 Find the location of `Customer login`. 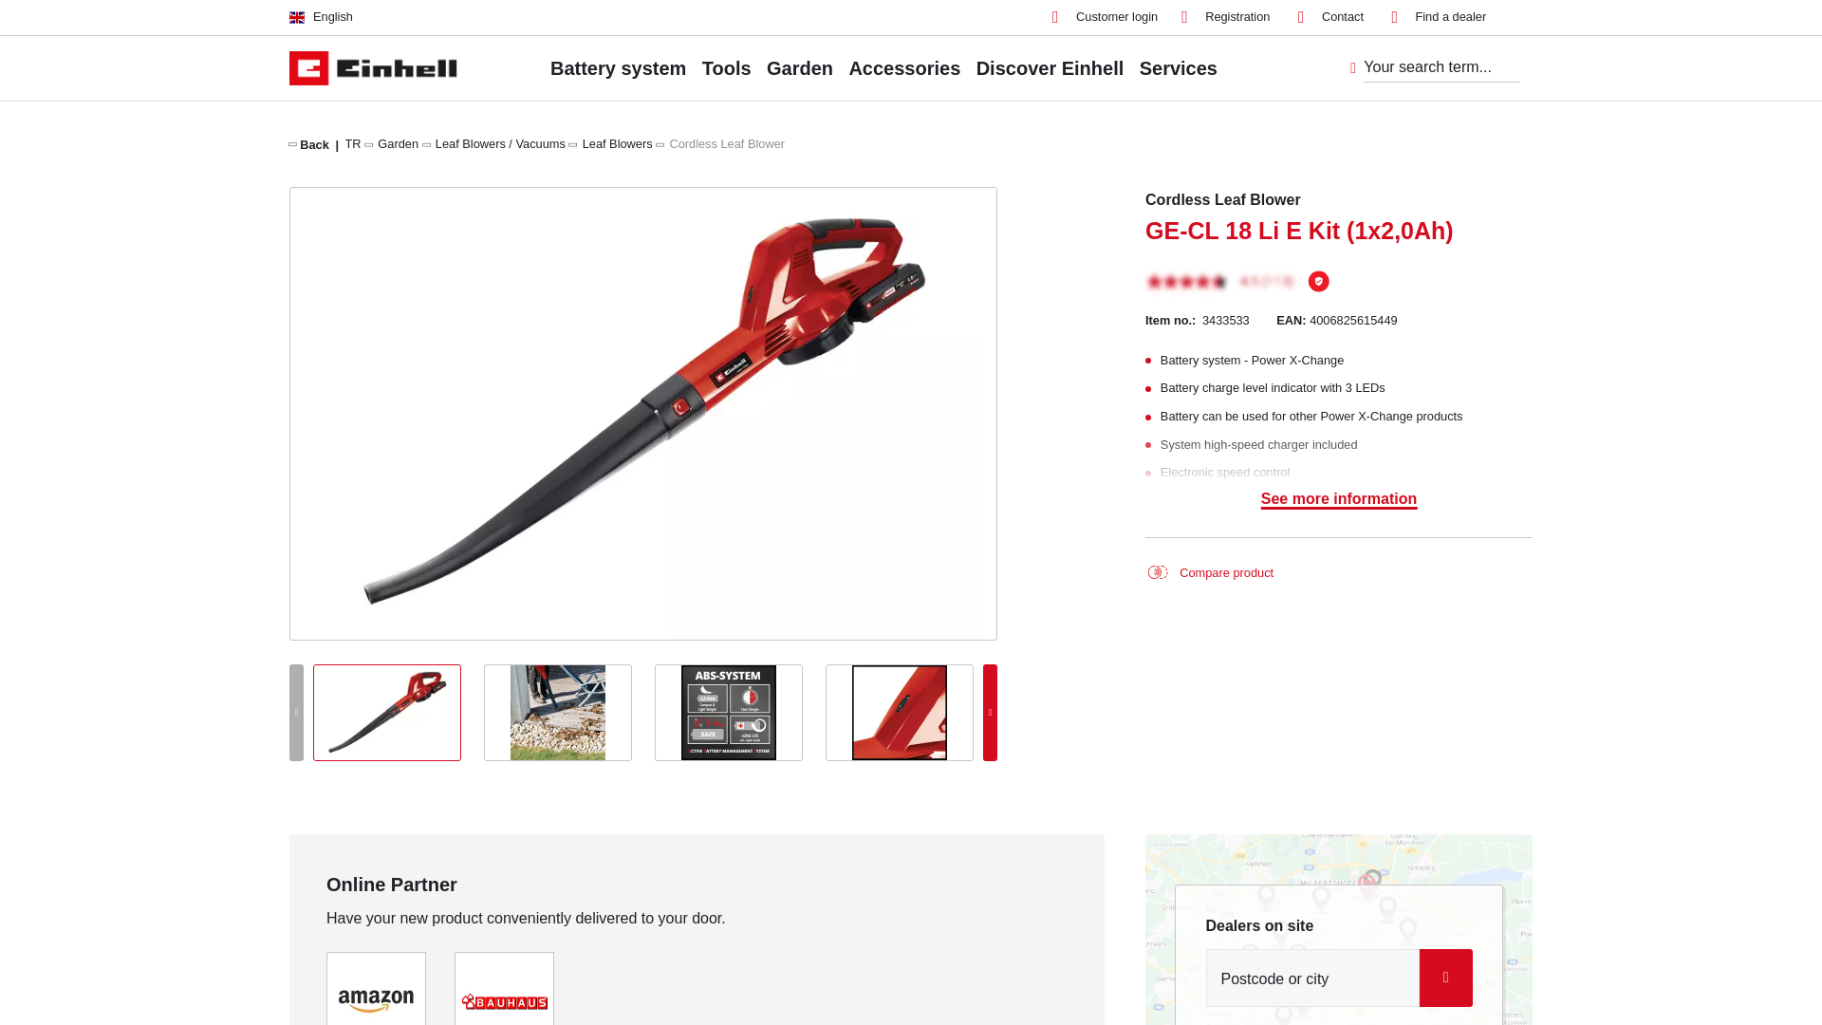

Customer login is located at coordinates (1105, 17).